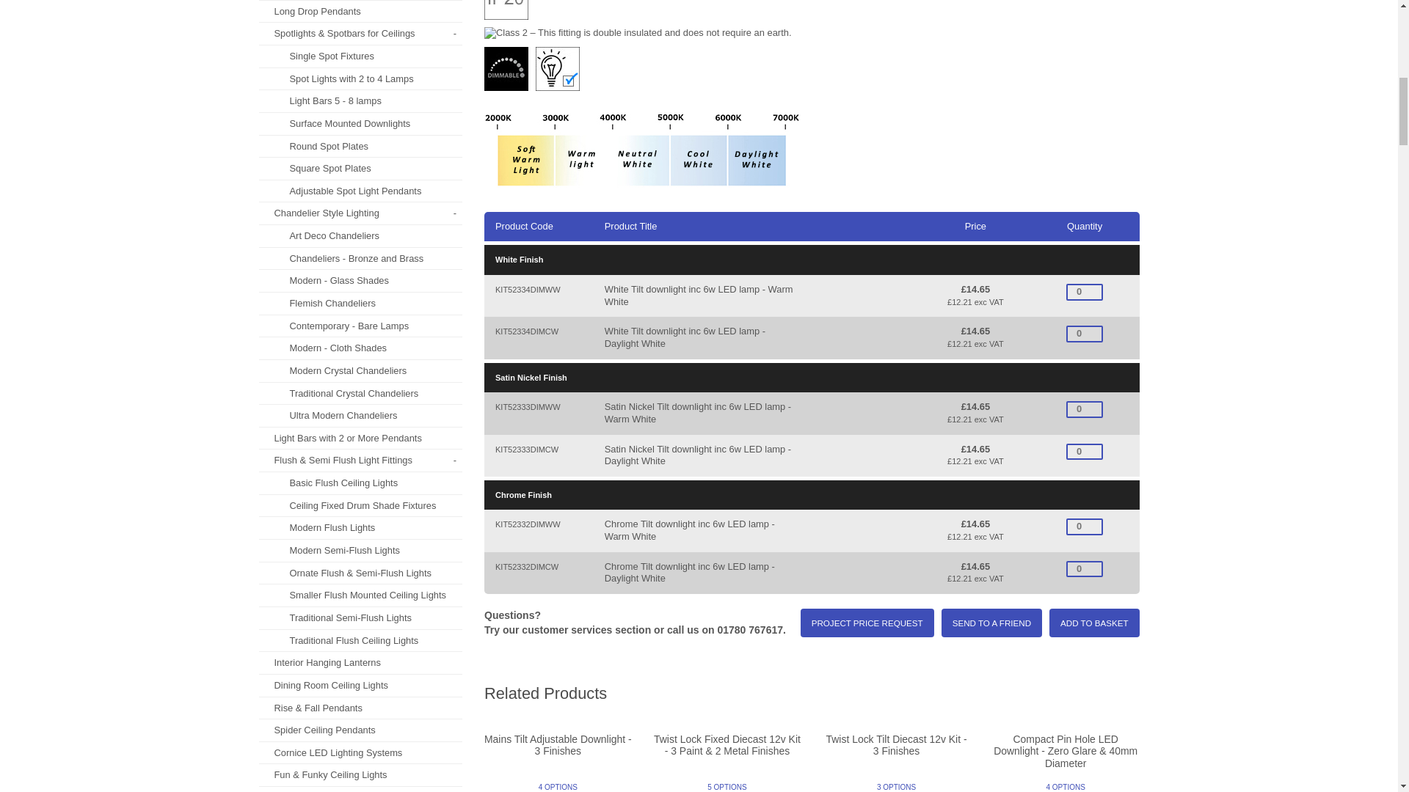  Describe the element at coordinates (867, 623) in the screenshot. I see `Project Price Request` at that location.